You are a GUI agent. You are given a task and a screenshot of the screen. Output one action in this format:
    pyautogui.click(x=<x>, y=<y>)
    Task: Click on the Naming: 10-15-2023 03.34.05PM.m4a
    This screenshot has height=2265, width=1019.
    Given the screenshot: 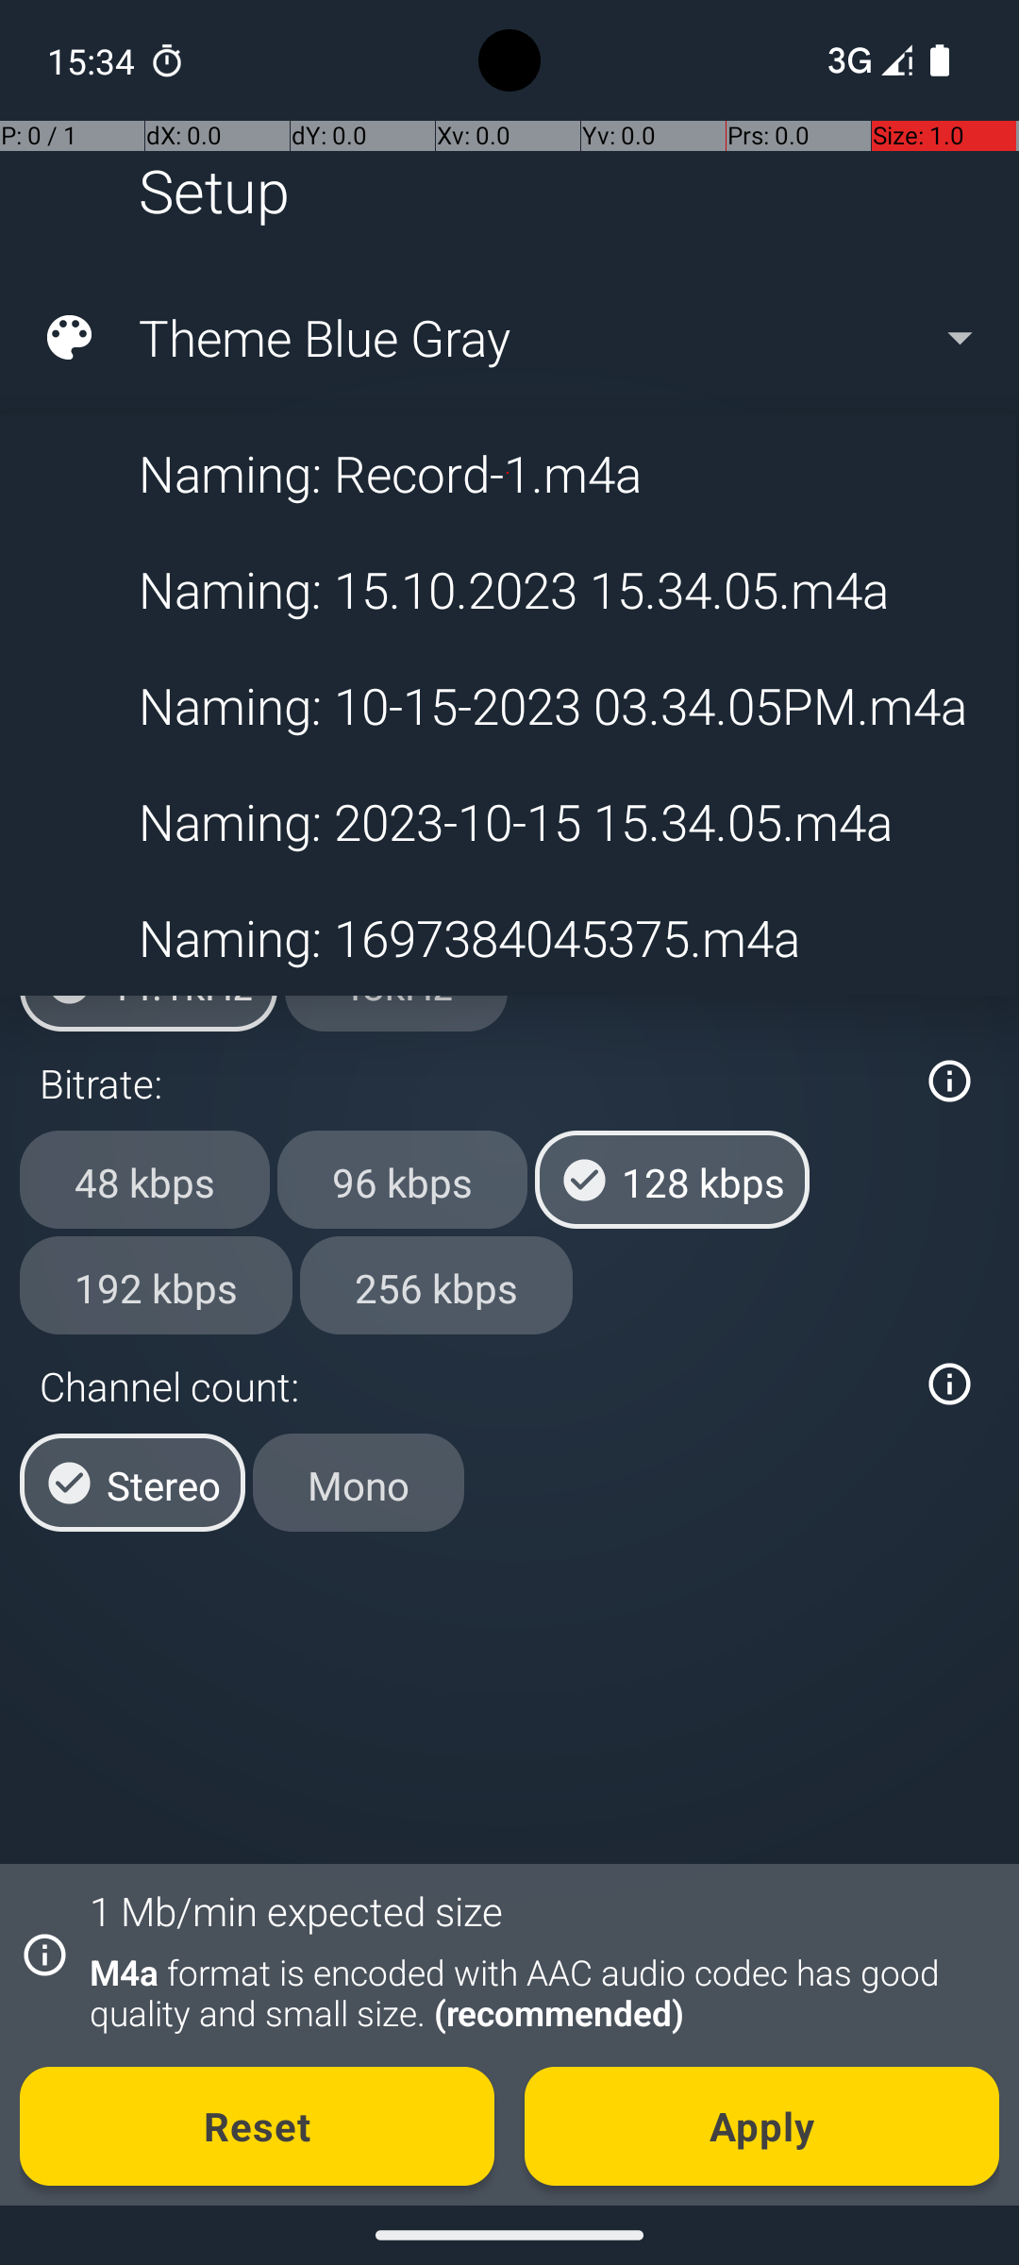 What is the action you would take?
    pyautogui.click(x=508, y=706)
    